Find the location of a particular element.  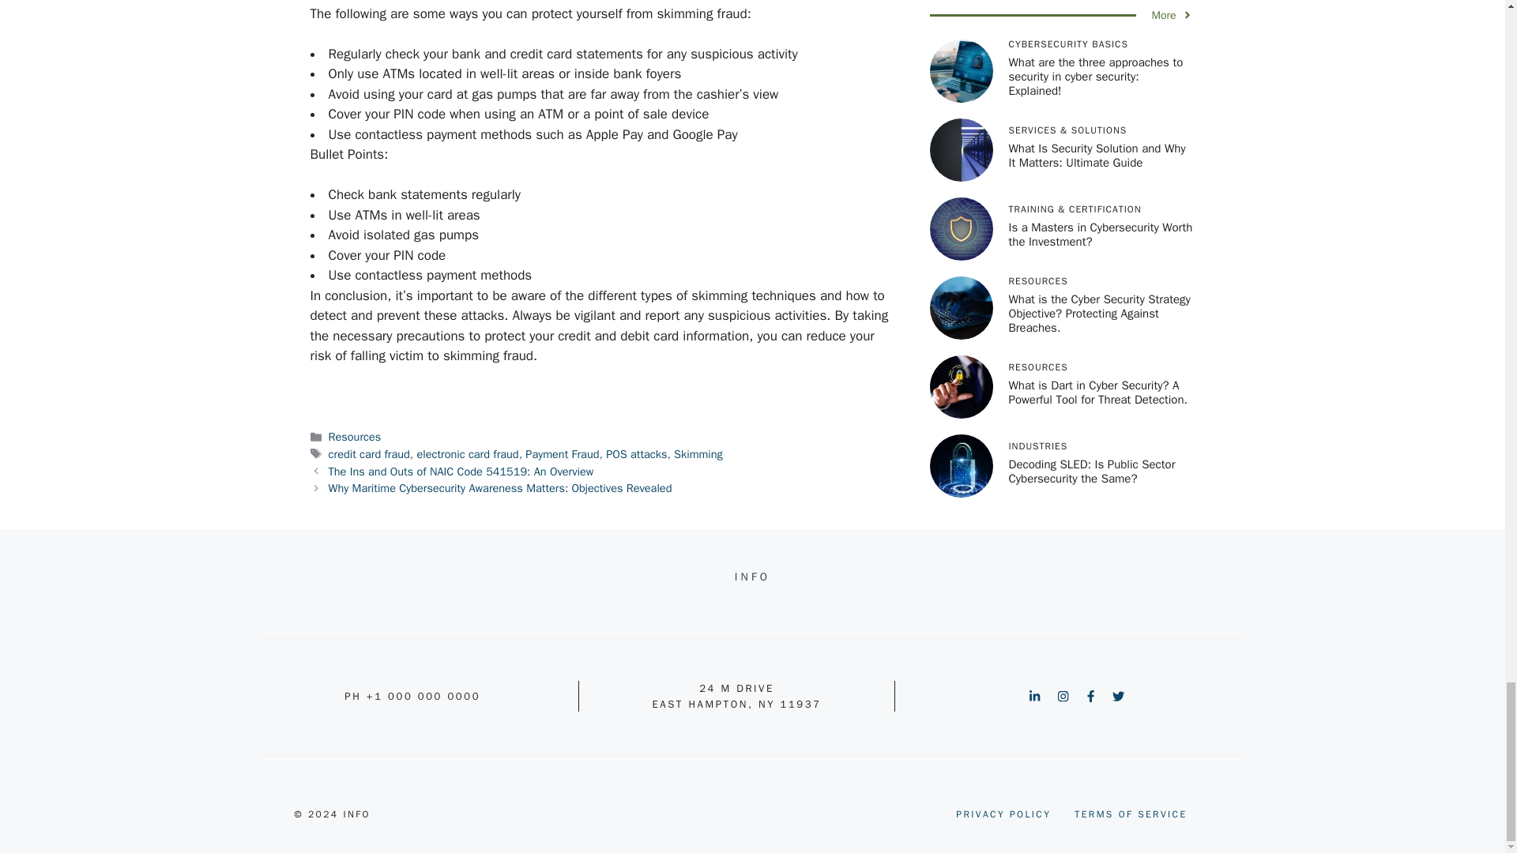

Resources is located at coordinates (356, 436).